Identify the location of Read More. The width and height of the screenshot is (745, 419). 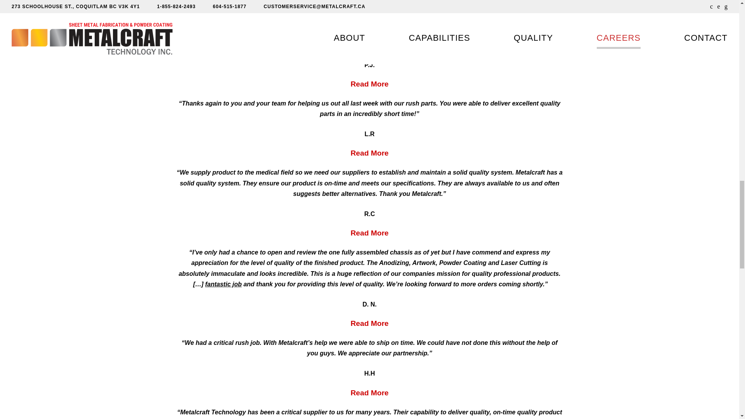
(369, 153).